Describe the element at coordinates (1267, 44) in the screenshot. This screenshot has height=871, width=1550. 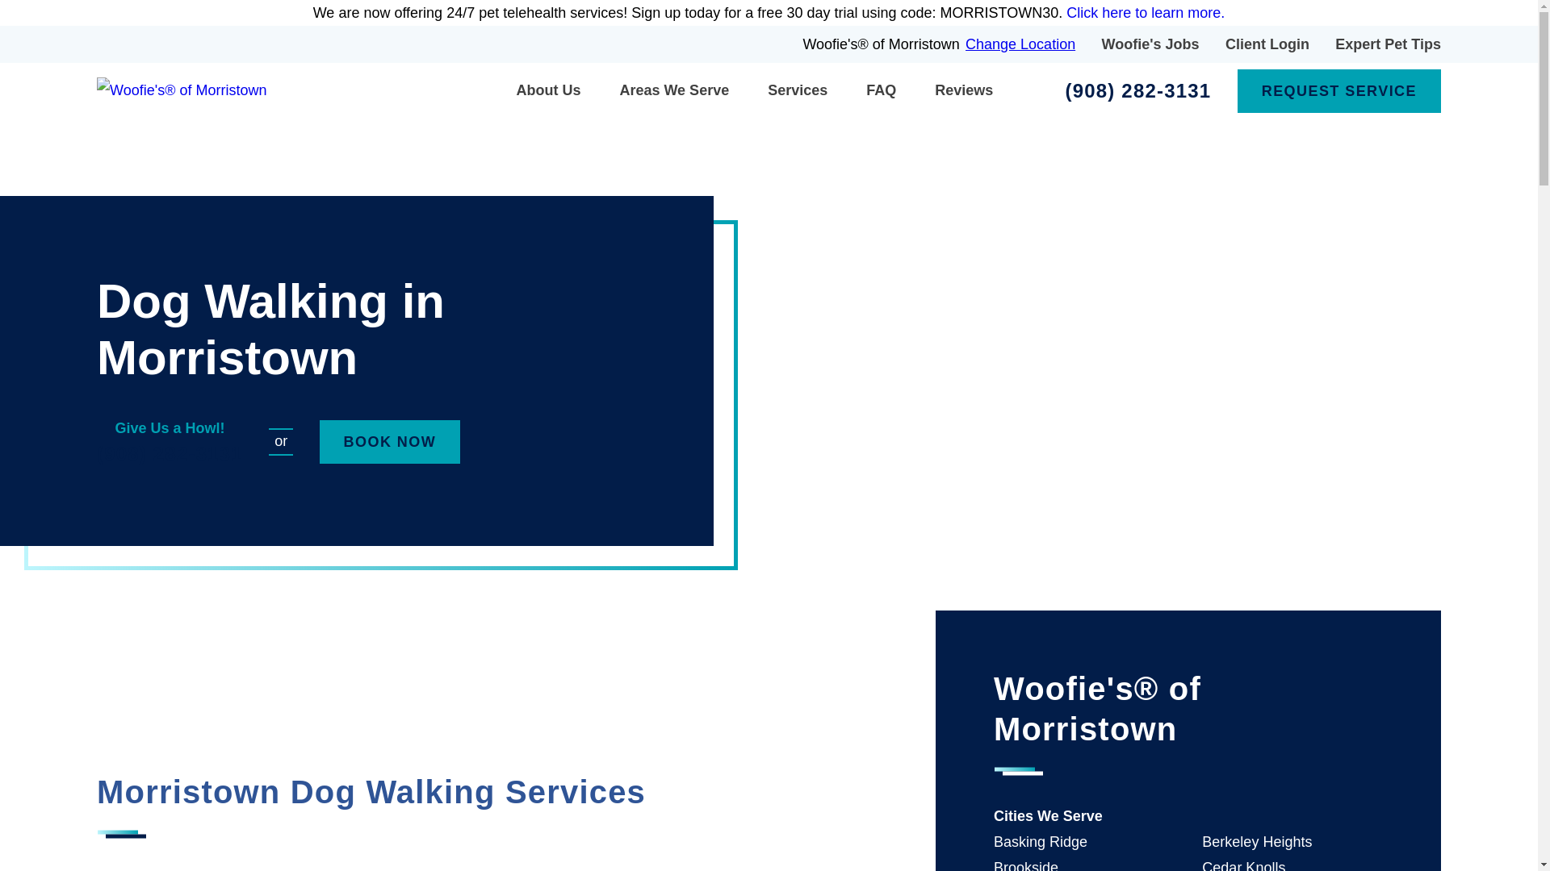
I see `Client Login` at that location.